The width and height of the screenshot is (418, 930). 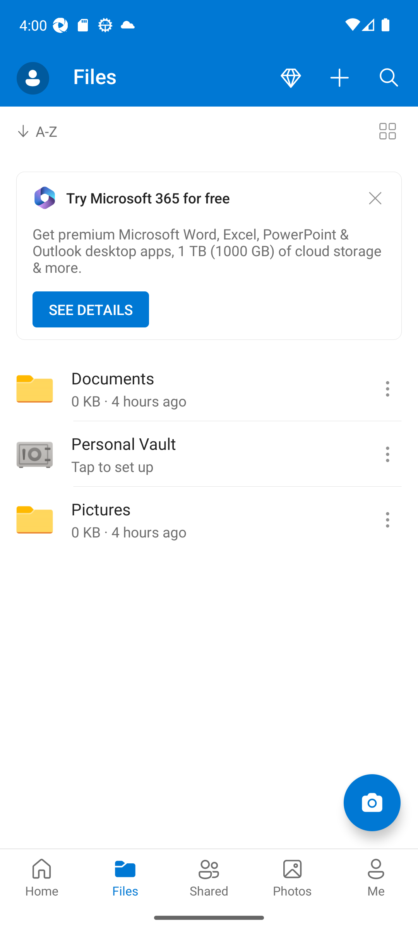 What do you see at coordinates (387, 131) in the screenshot?
I see `Switch to tiles view` at bounding box center [387, 131].